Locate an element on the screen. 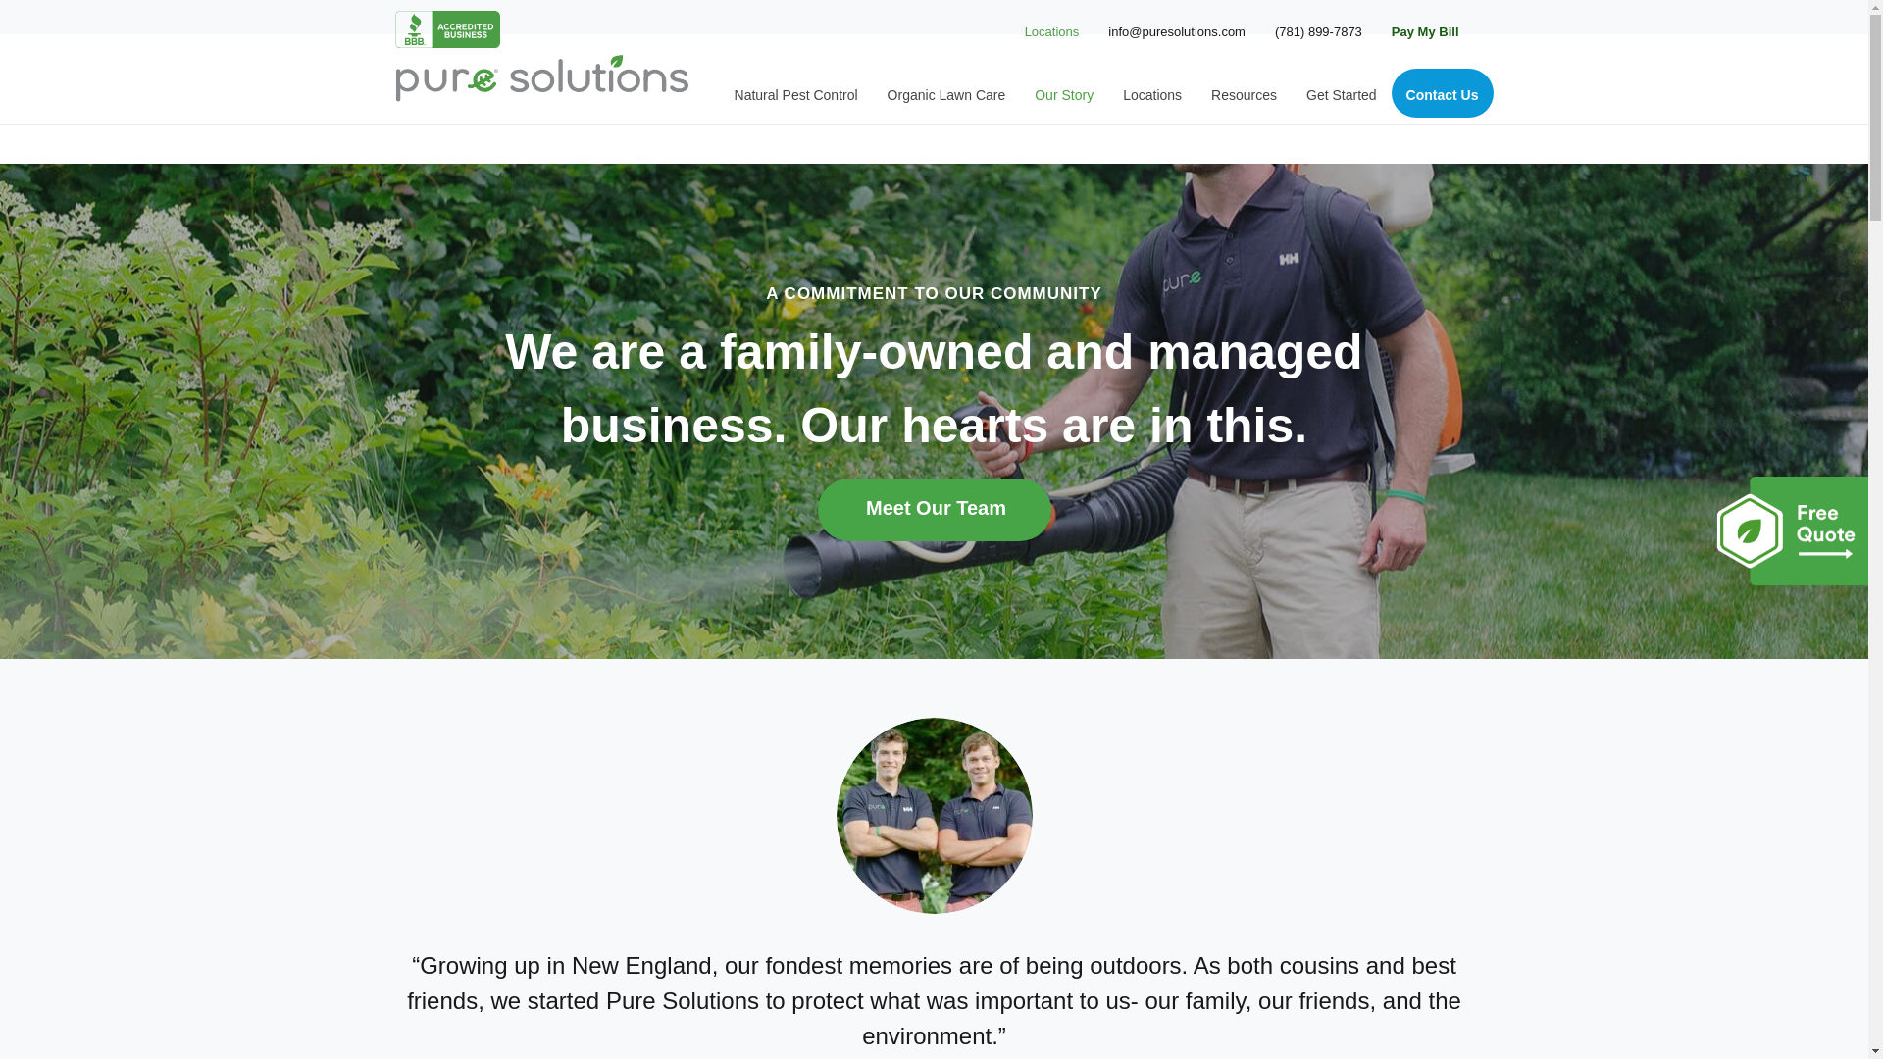  Get Started is located at coordinates (1342, 92).